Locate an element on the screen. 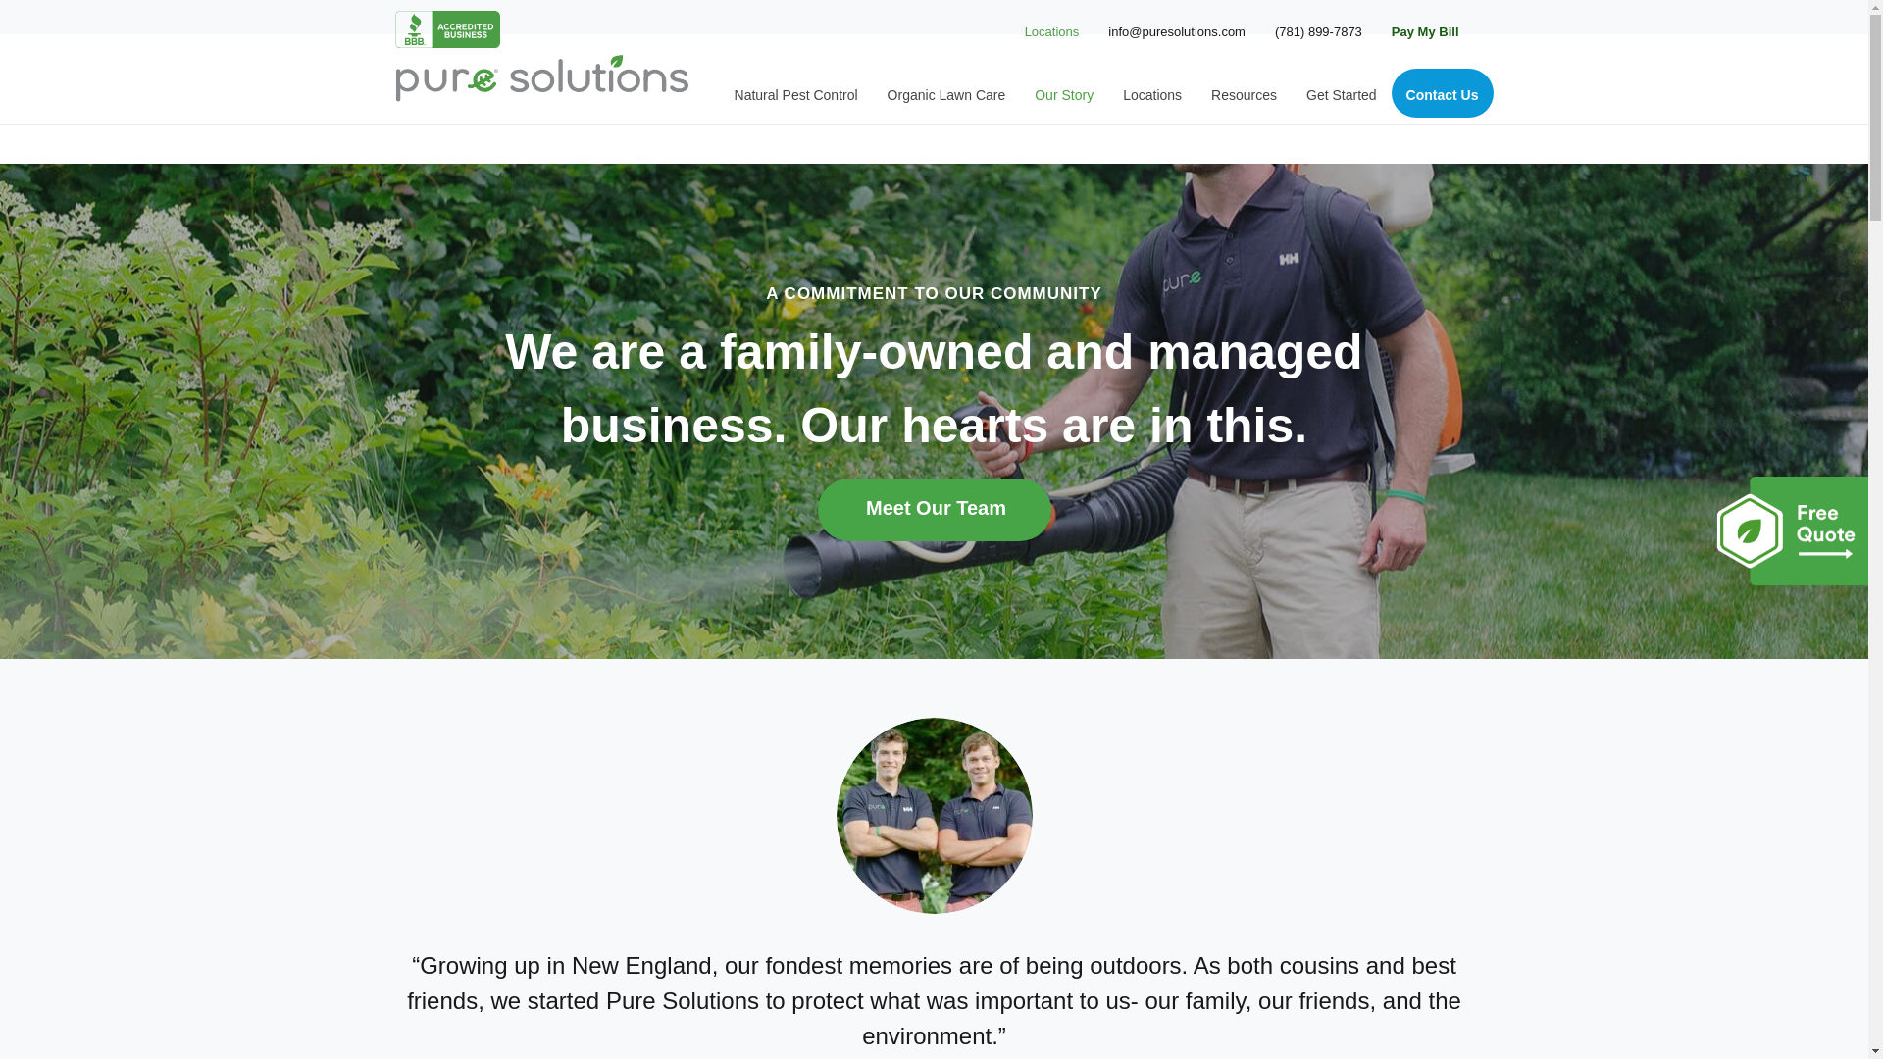  Get Started is located at coordinates (1342, 92).